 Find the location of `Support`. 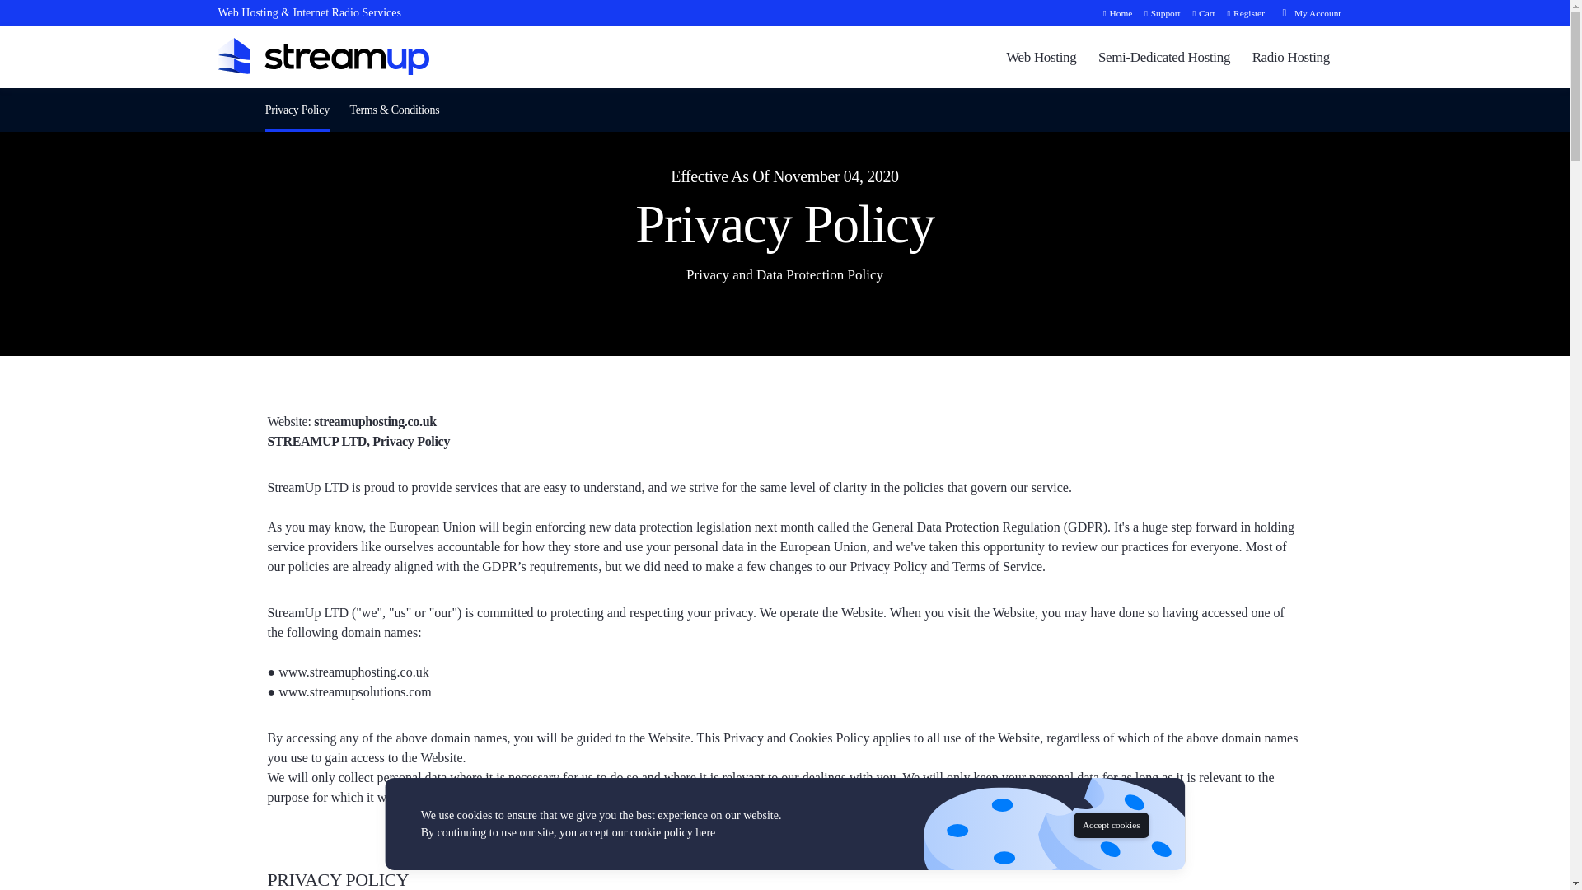

Support is located at coordinates (1159, 12).